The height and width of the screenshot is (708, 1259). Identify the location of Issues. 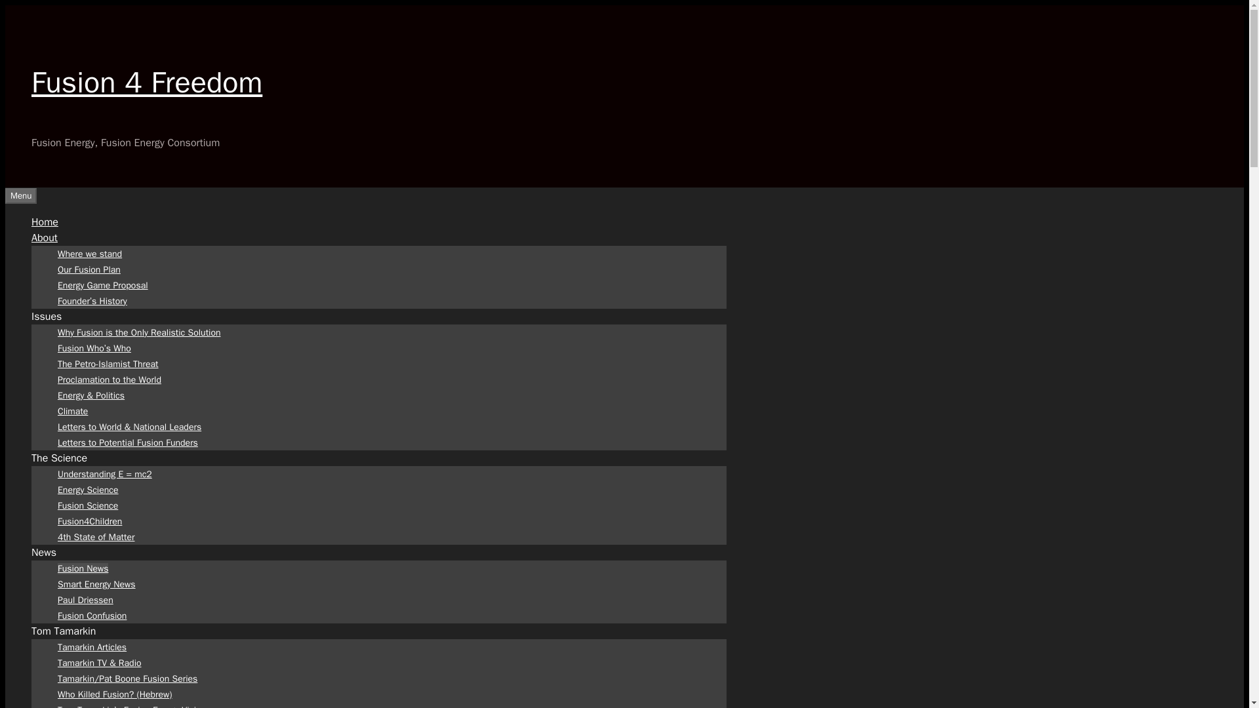
(47, 316).